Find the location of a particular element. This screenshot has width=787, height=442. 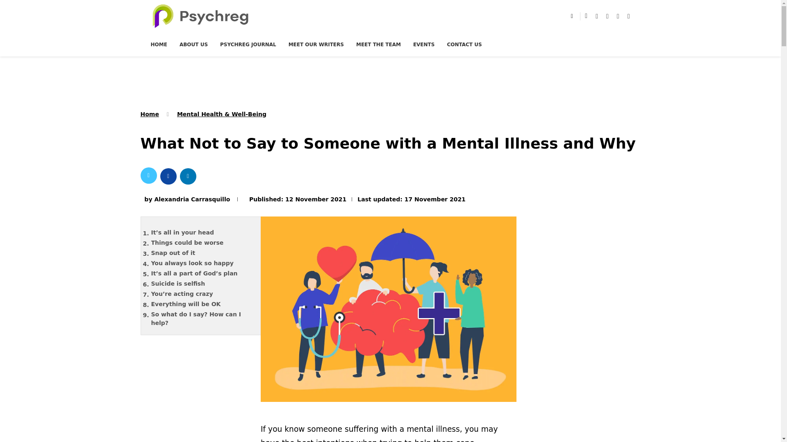

Snap out of it is located at coordinates (202, 253).